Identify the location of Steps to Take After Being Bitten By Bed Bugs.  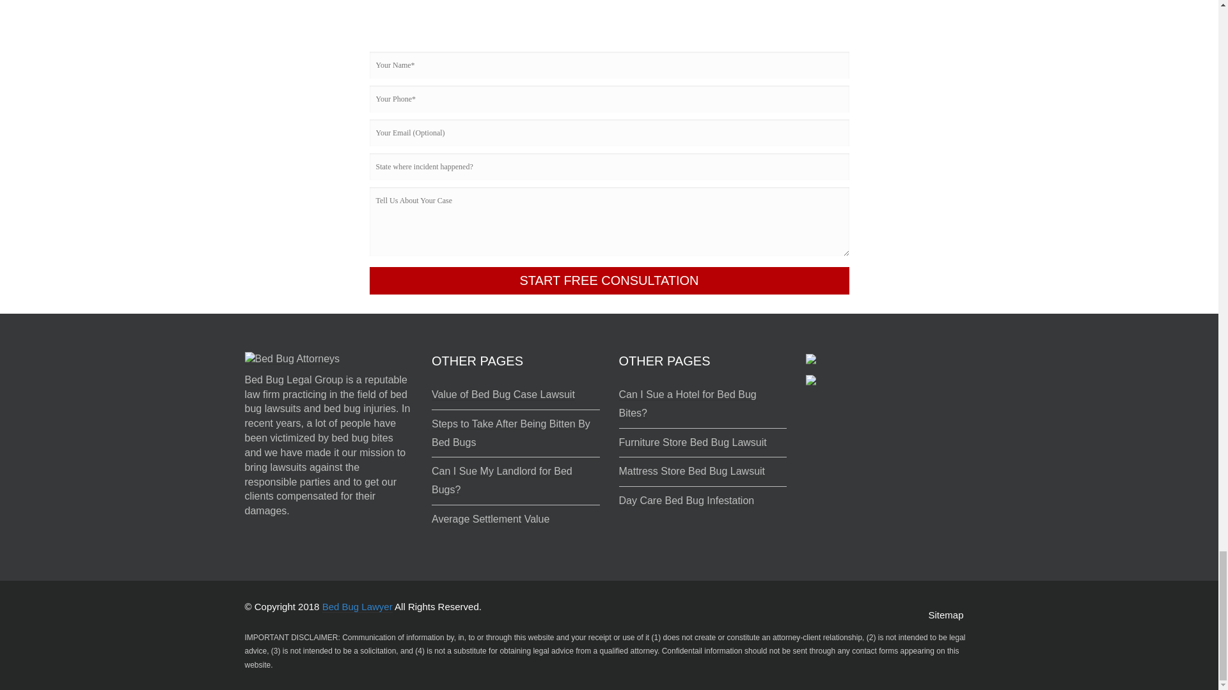
(511, 433).